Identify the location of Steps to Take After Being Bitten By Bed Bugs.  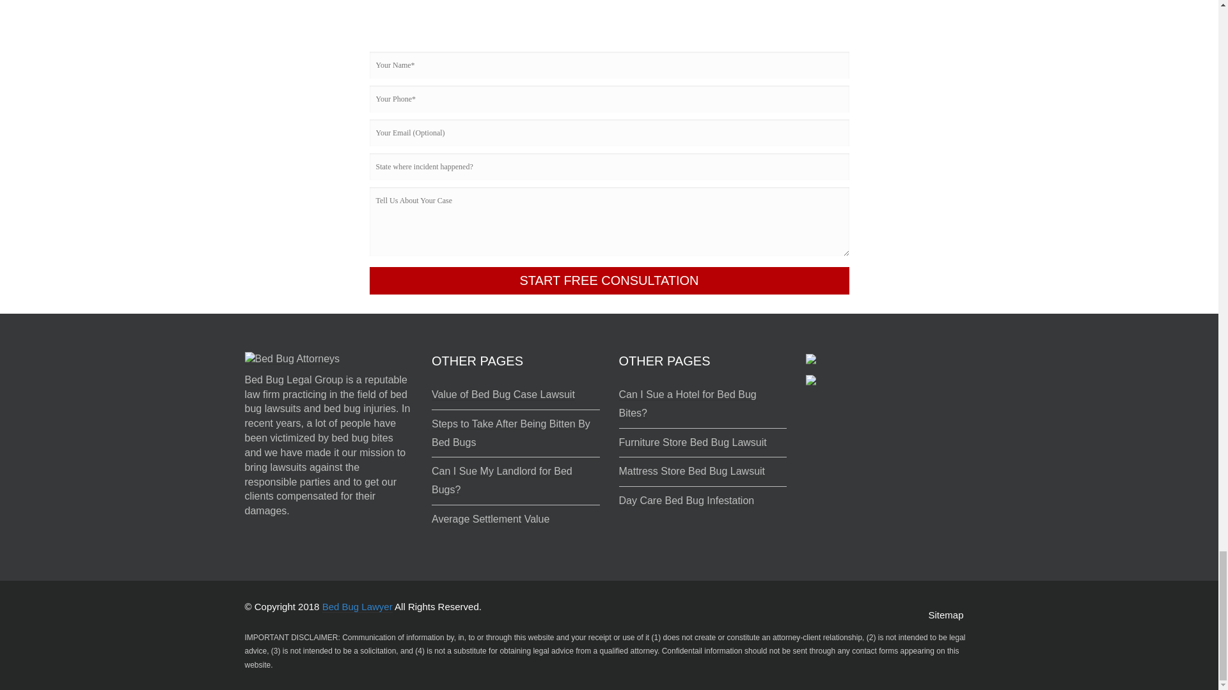
(511, 433).